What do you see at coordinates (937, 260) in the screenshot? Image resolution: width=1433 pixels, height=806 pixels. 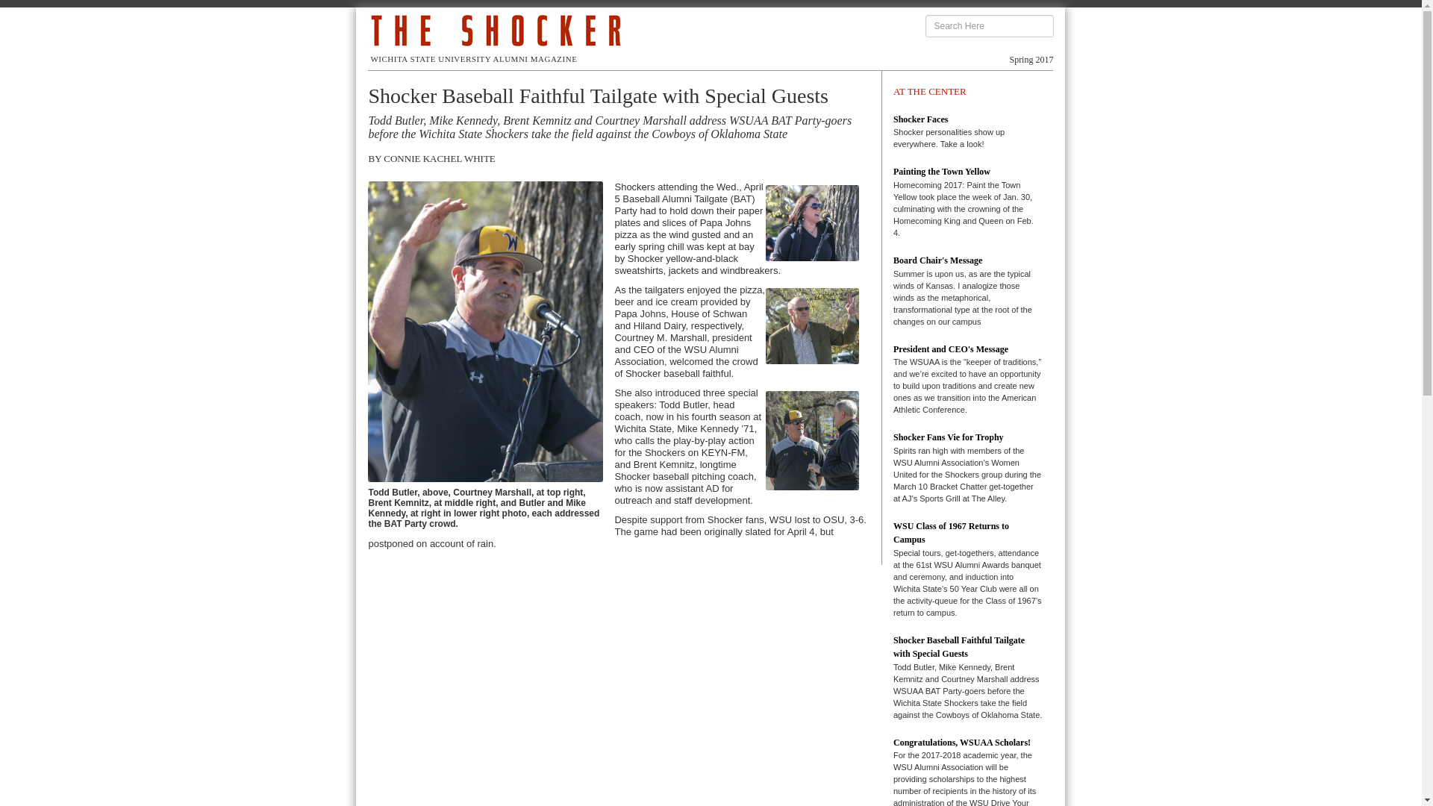 I see `Board Chair's Message` at bounding box center [937, 260].